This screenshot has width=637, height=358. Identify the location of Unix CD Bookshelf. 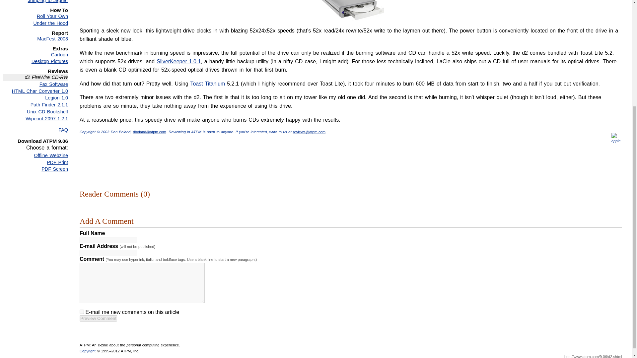
(35, 112).